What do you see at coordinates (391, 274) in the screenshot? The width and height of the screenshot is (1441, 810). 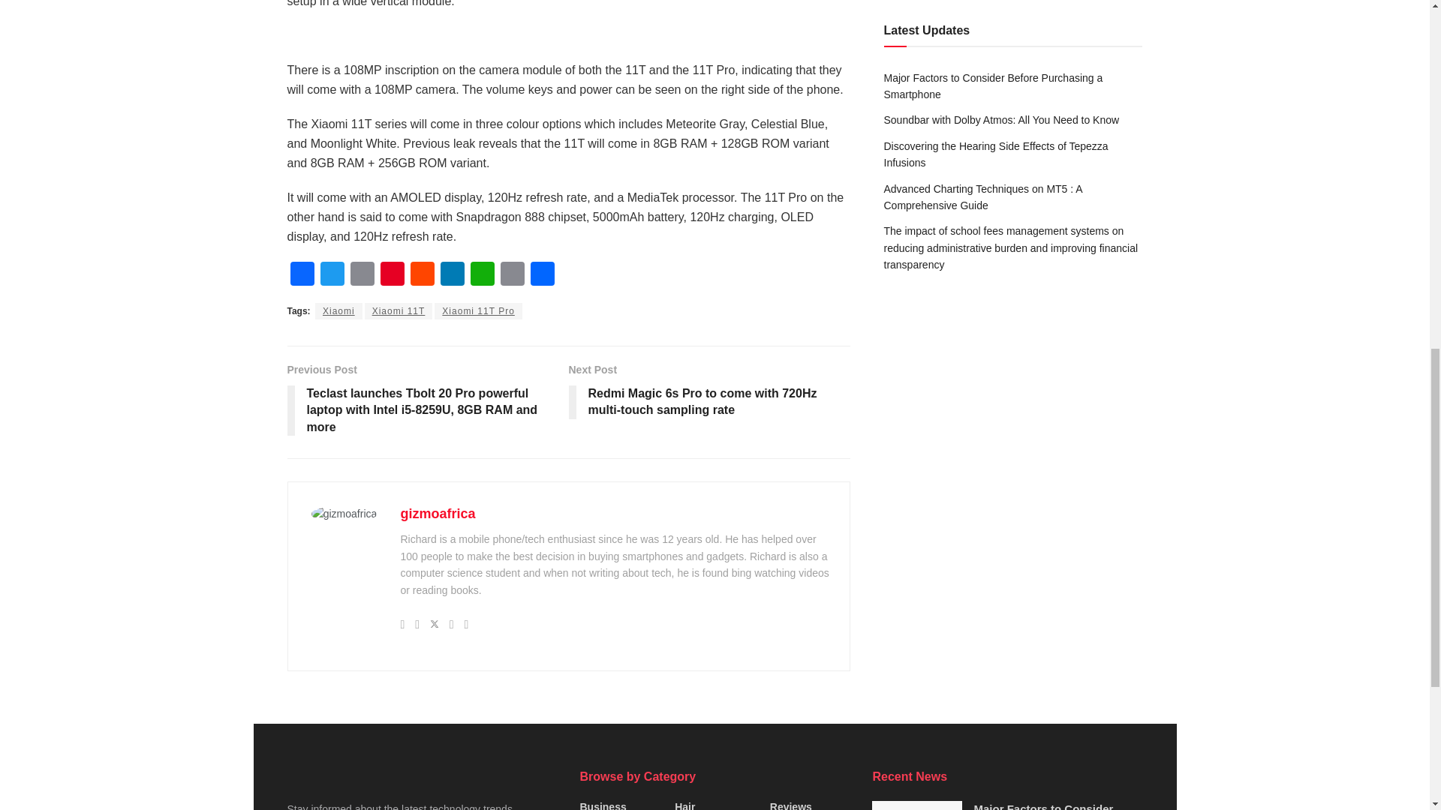 I see `Pinterest` at bounding box center [391, 274].